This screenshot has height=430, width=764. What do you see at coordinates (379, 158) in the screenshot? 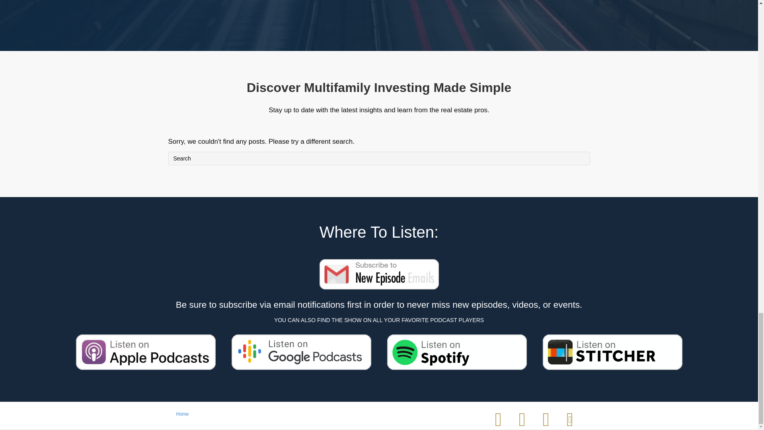
I see `Type and press Enter to search.` at bounding box center [379, 158].